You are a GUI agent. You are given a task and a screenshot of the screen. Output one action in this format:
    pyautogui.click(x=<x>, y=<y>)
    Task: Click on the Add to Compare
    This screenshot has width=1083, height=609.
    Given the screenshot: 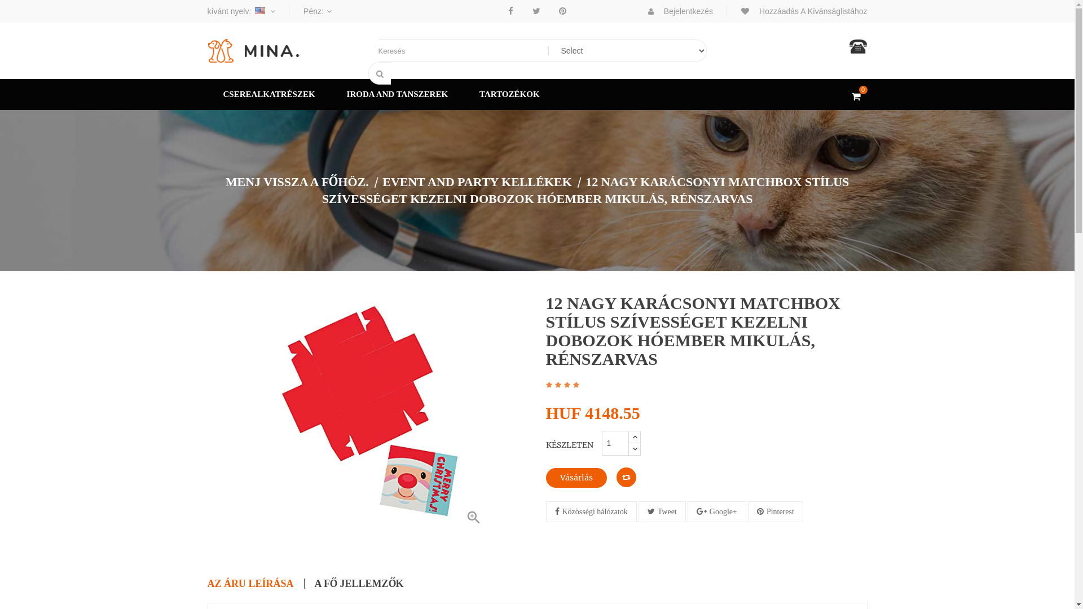 What is the action you would take?
    pyautogui.click(x=626, y=477)
    